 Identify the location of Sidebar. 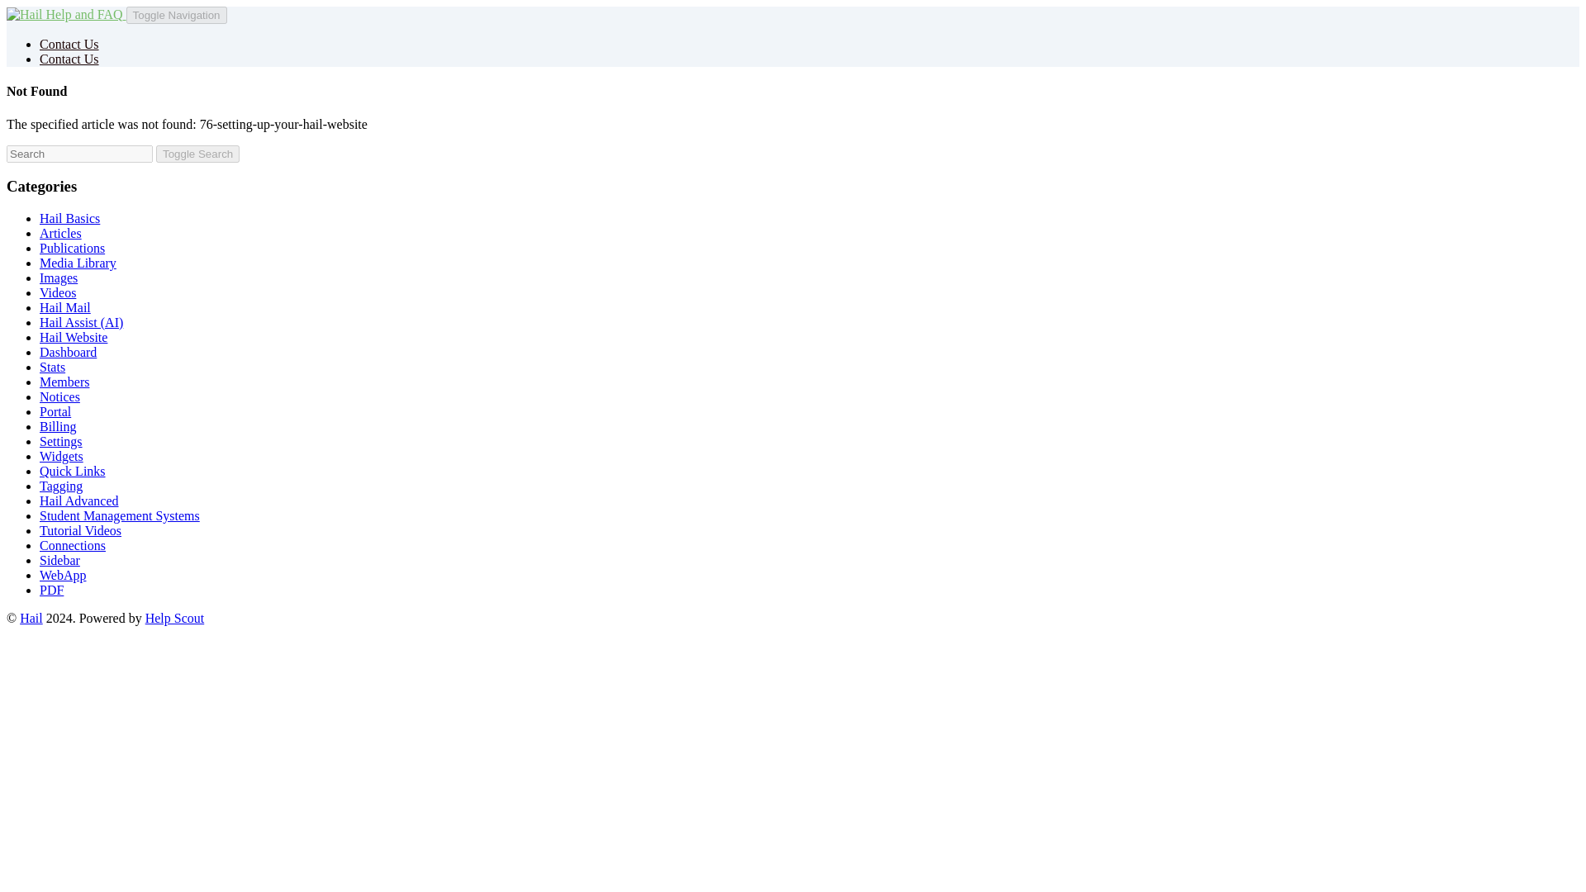
(59, 560).